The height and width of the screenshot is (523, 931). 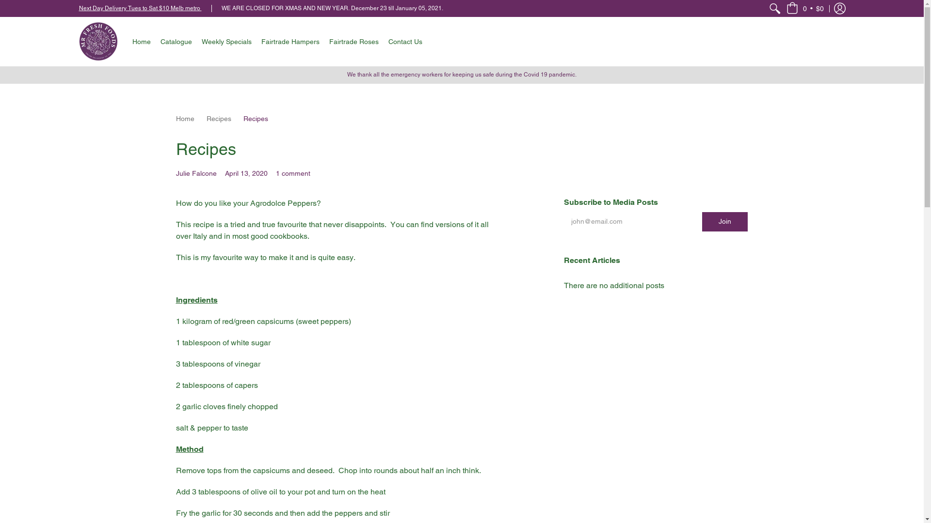 I want to click on Home, so click(x=185, y=119).